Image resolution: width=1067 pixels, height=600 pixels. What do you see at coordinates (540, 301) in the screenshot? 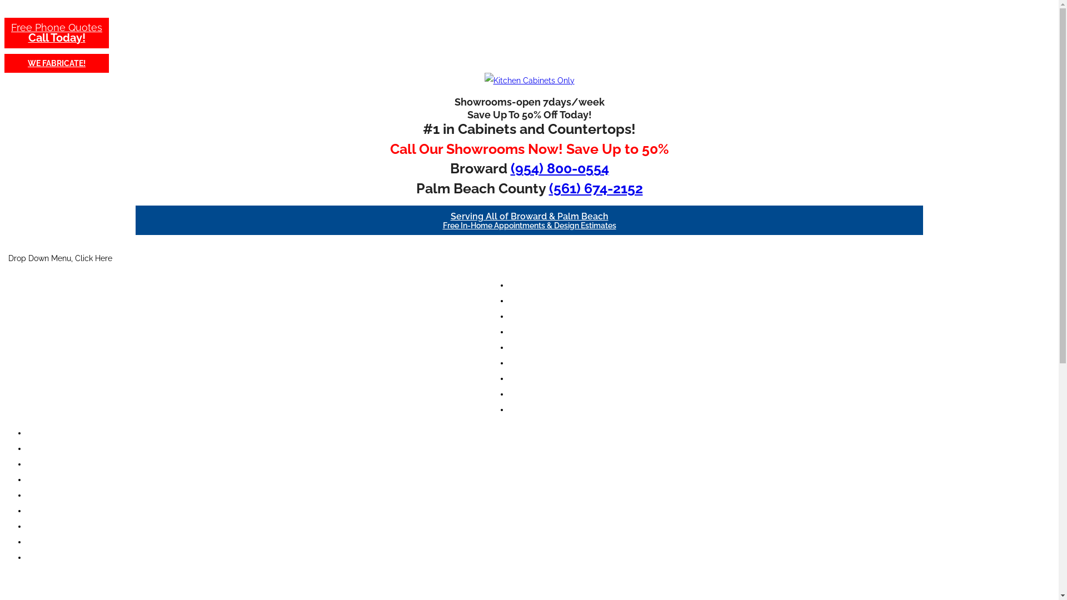
I see `Quartz` at bounding box center [540, 301].